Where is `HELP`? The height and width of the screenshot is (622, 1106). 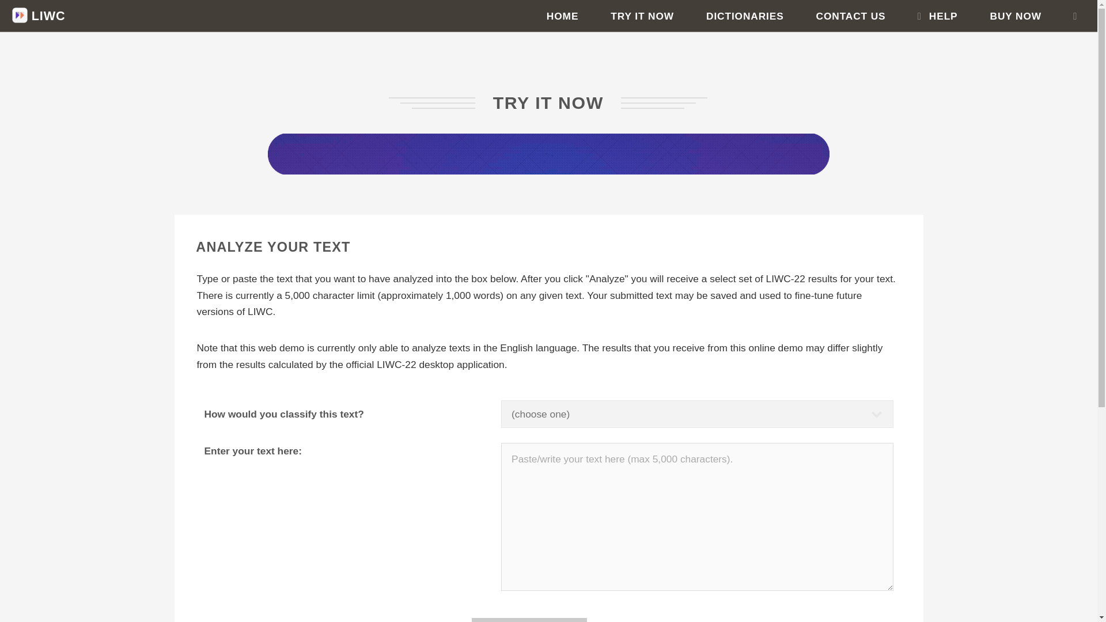 HELP is located at coordinates (938, 16).